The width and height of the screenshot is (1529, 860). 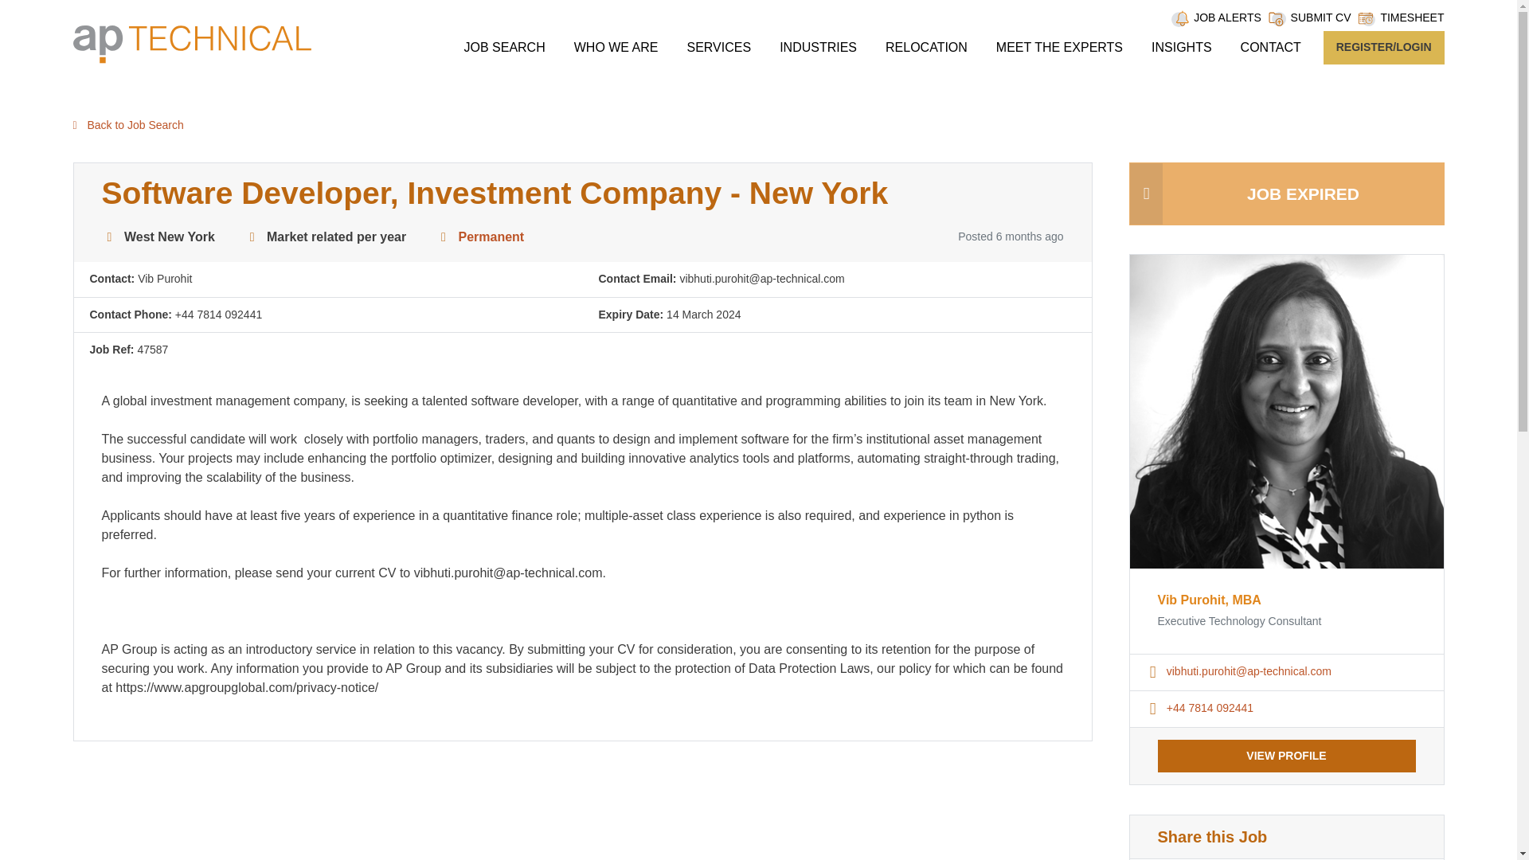 What do you see at coordinates (503, 47) in the screenshot?
I see `JOB SEARCH` at bounding box center [503, 47].